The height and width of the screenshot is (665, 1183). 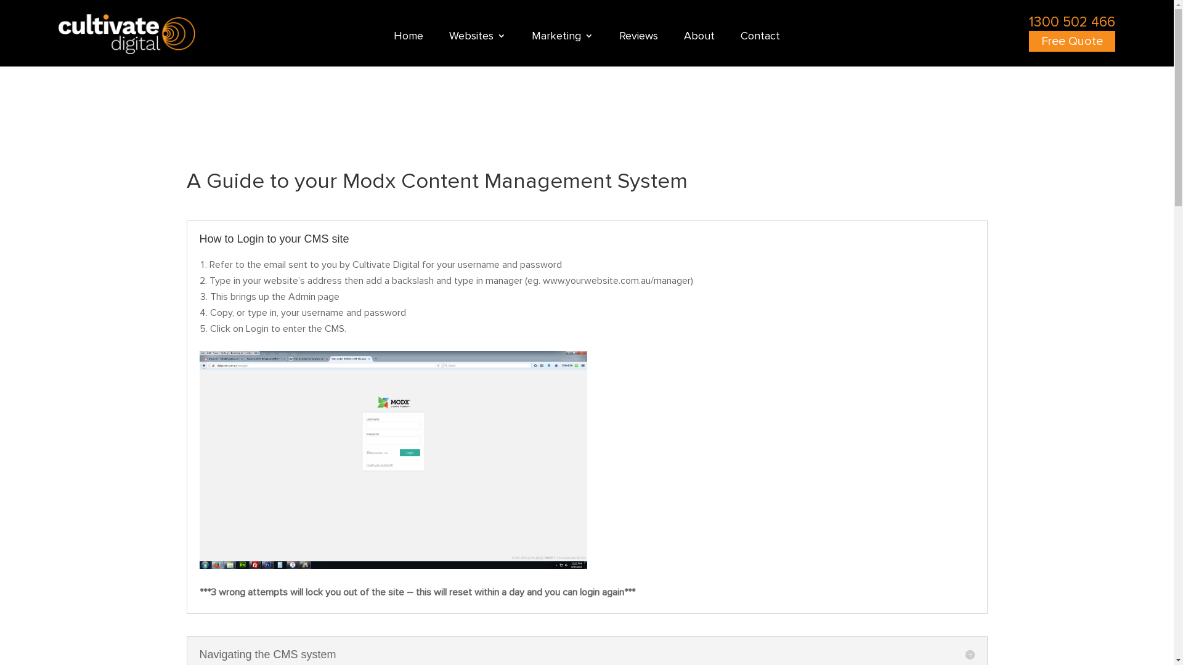 I want to click on Reviews, so click(x=638, y=38).